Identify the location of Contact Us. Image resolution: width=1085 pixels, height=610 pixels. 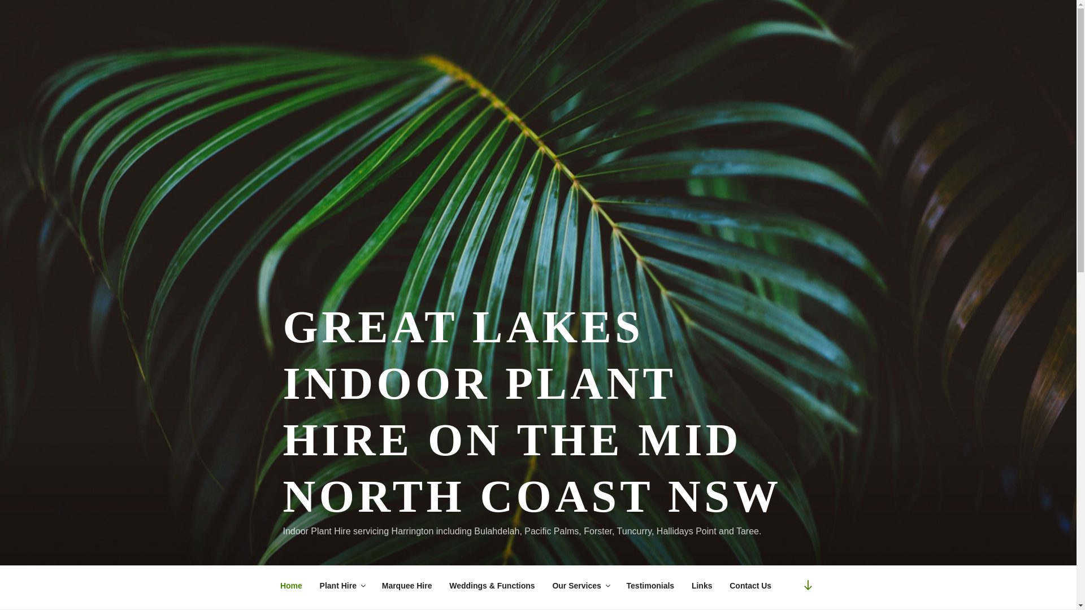
(750, 585).